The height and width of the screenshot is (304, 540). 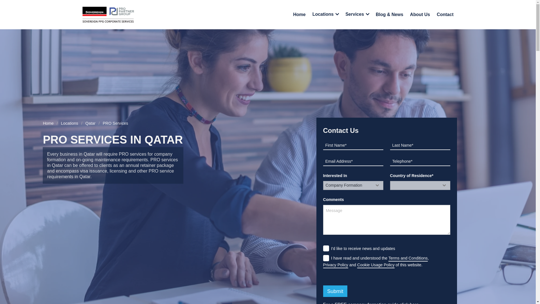 What do you see at coordinates (335, 291) in the screenshot?
I see `Submit` at bounding box center [335, 291].